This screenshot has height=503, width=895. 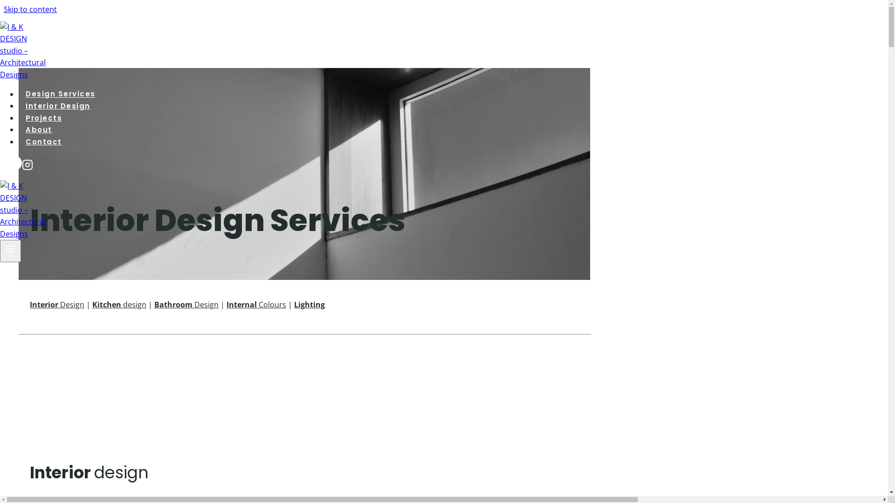 I want to click on Contact, so click(x=44, y=142).